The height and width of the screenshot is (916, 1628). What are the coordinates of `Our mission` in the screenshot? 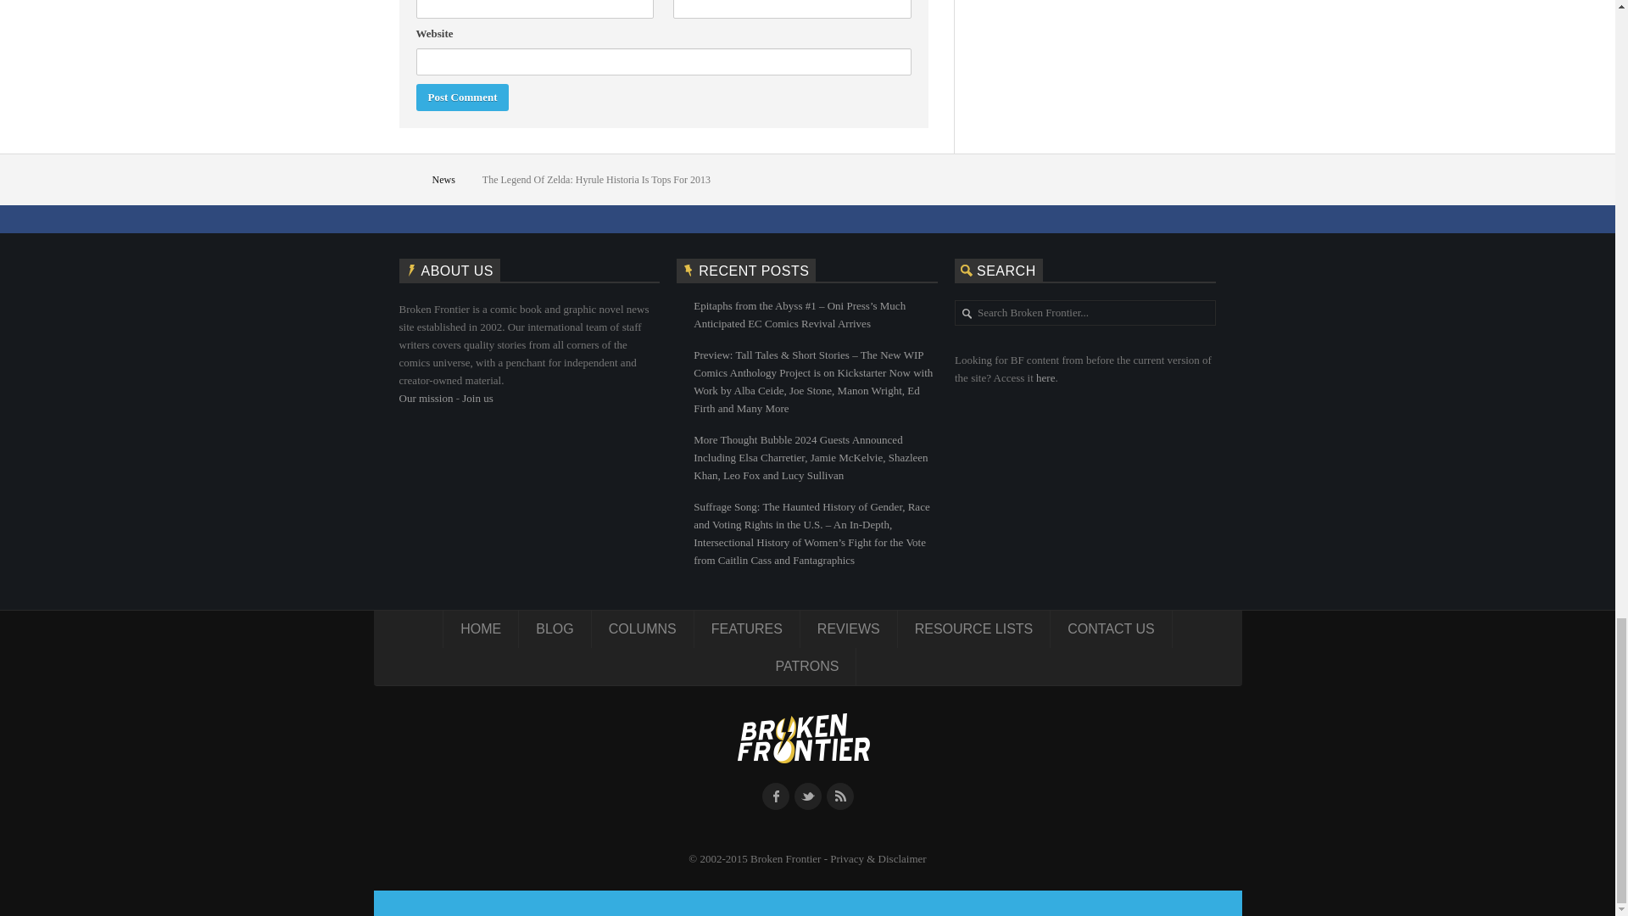 It's located at (426, 399).